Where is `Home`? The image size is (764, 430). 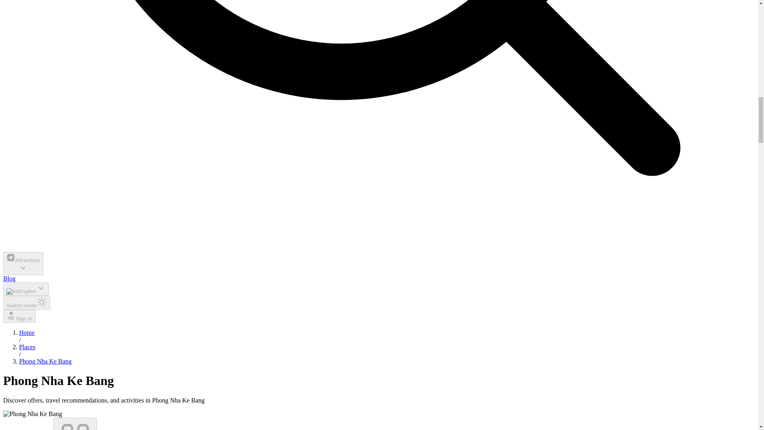 Home is located at coordinates (27, 332).